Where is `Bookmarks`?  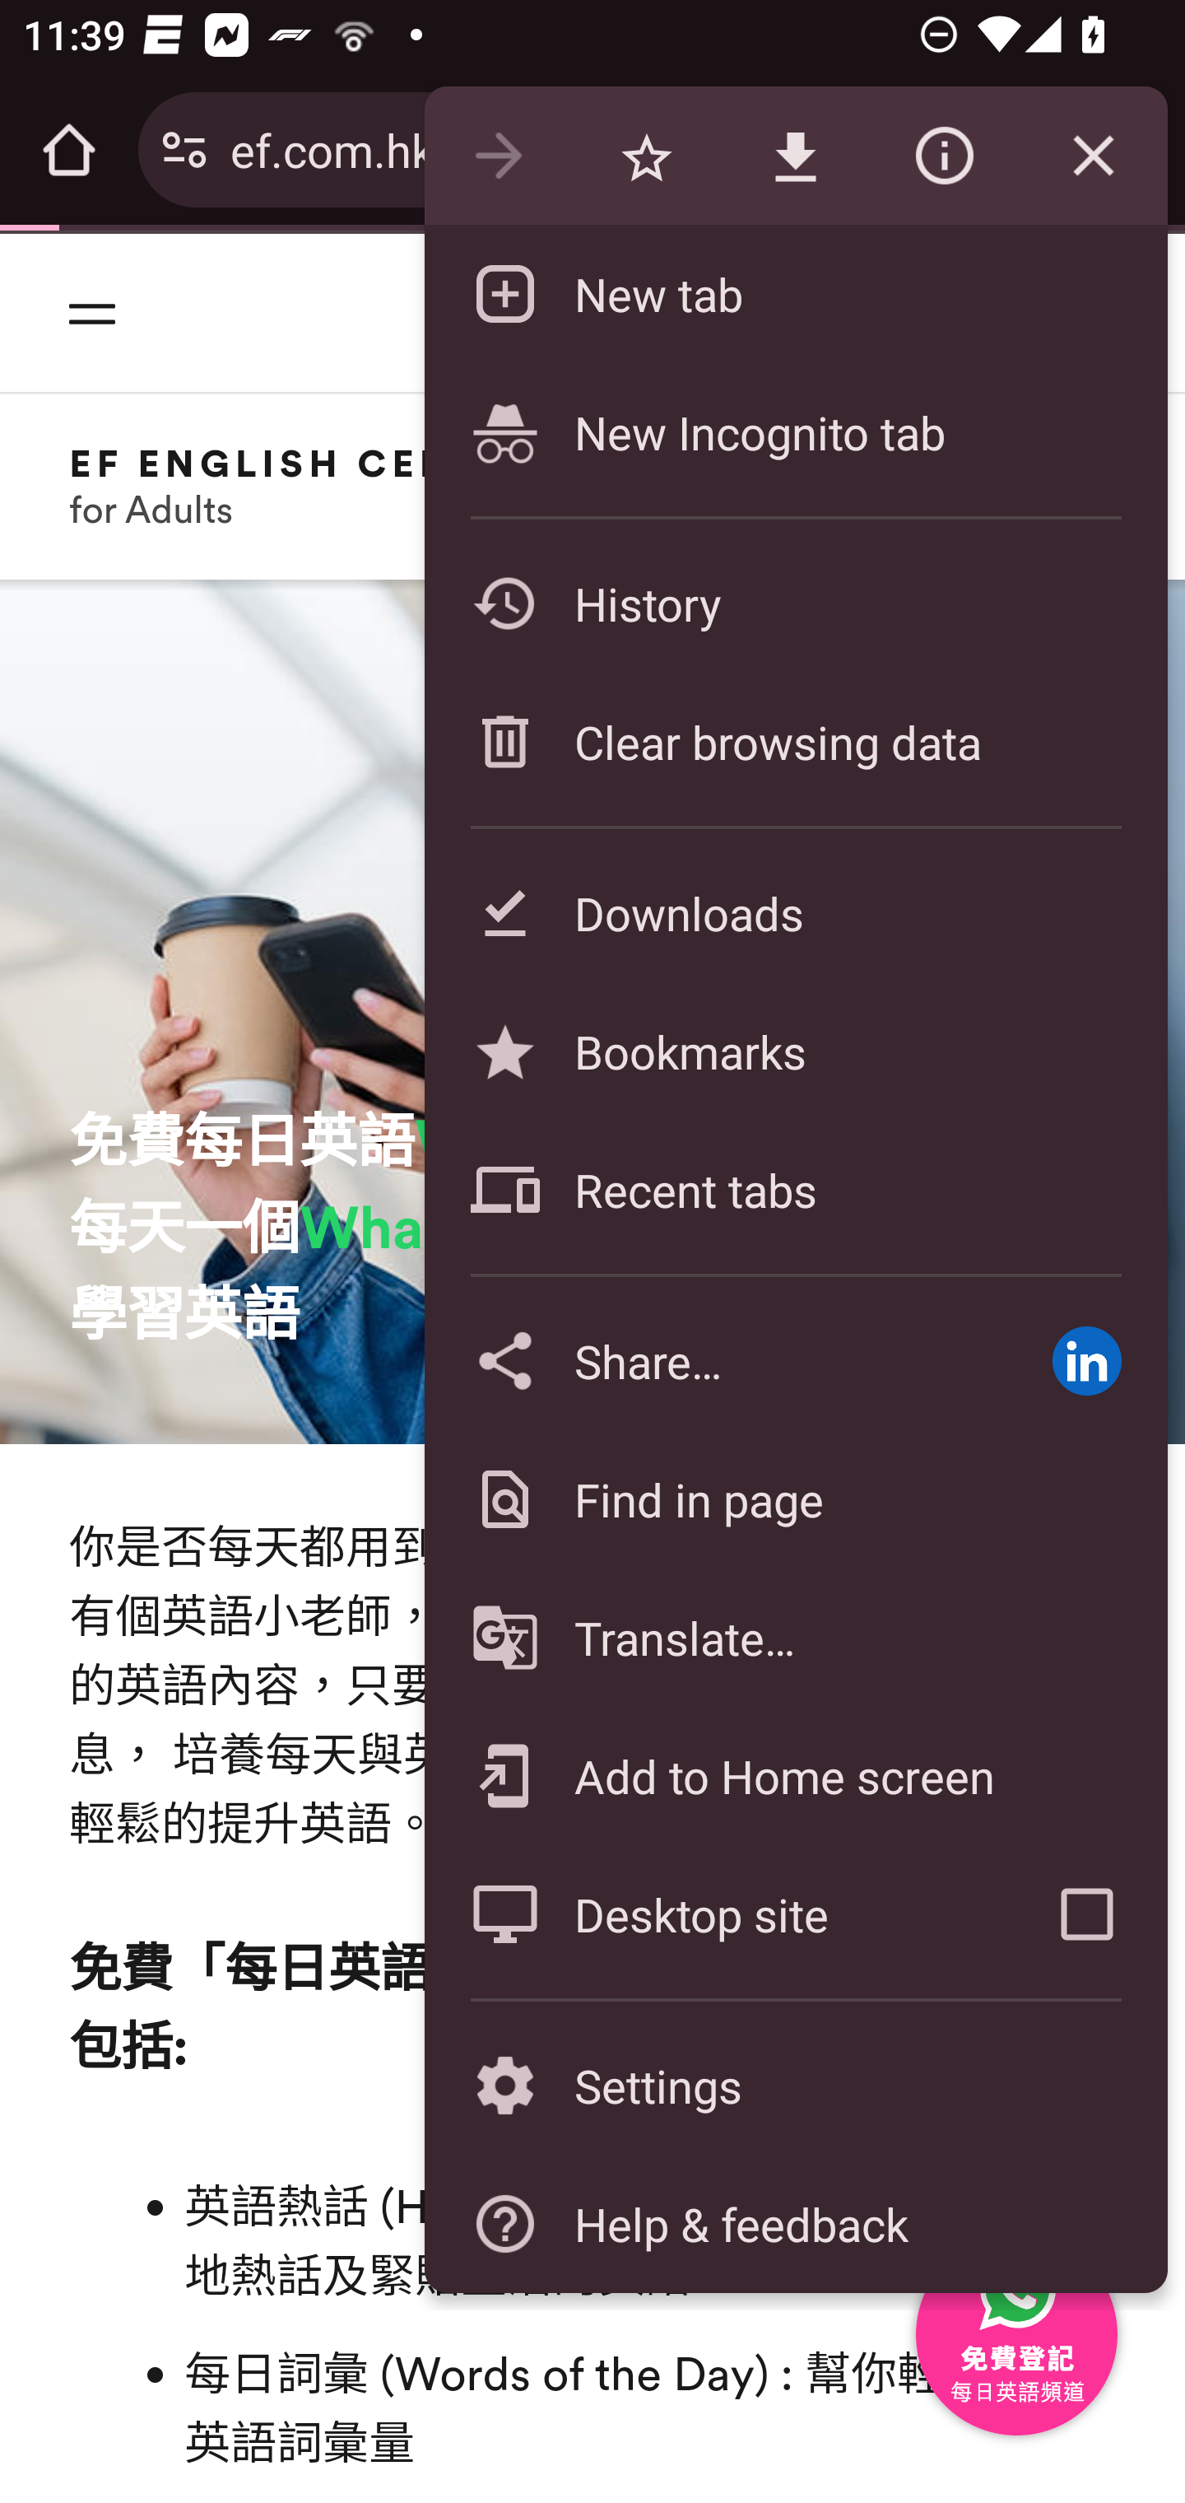
Bookmarks is located at coordinates (795, 1051).